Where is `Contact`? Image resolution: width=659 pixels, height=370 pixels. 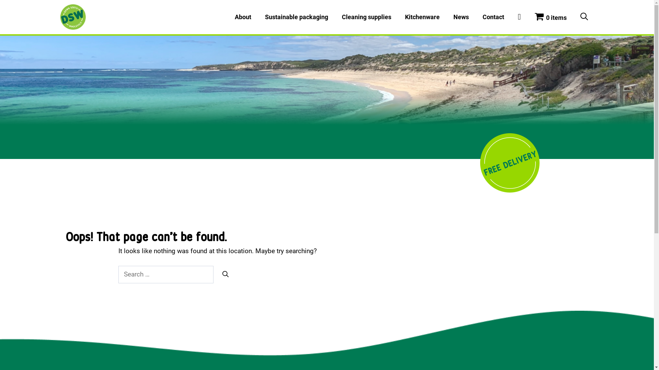 Contact is located at coordinates (494, 17).